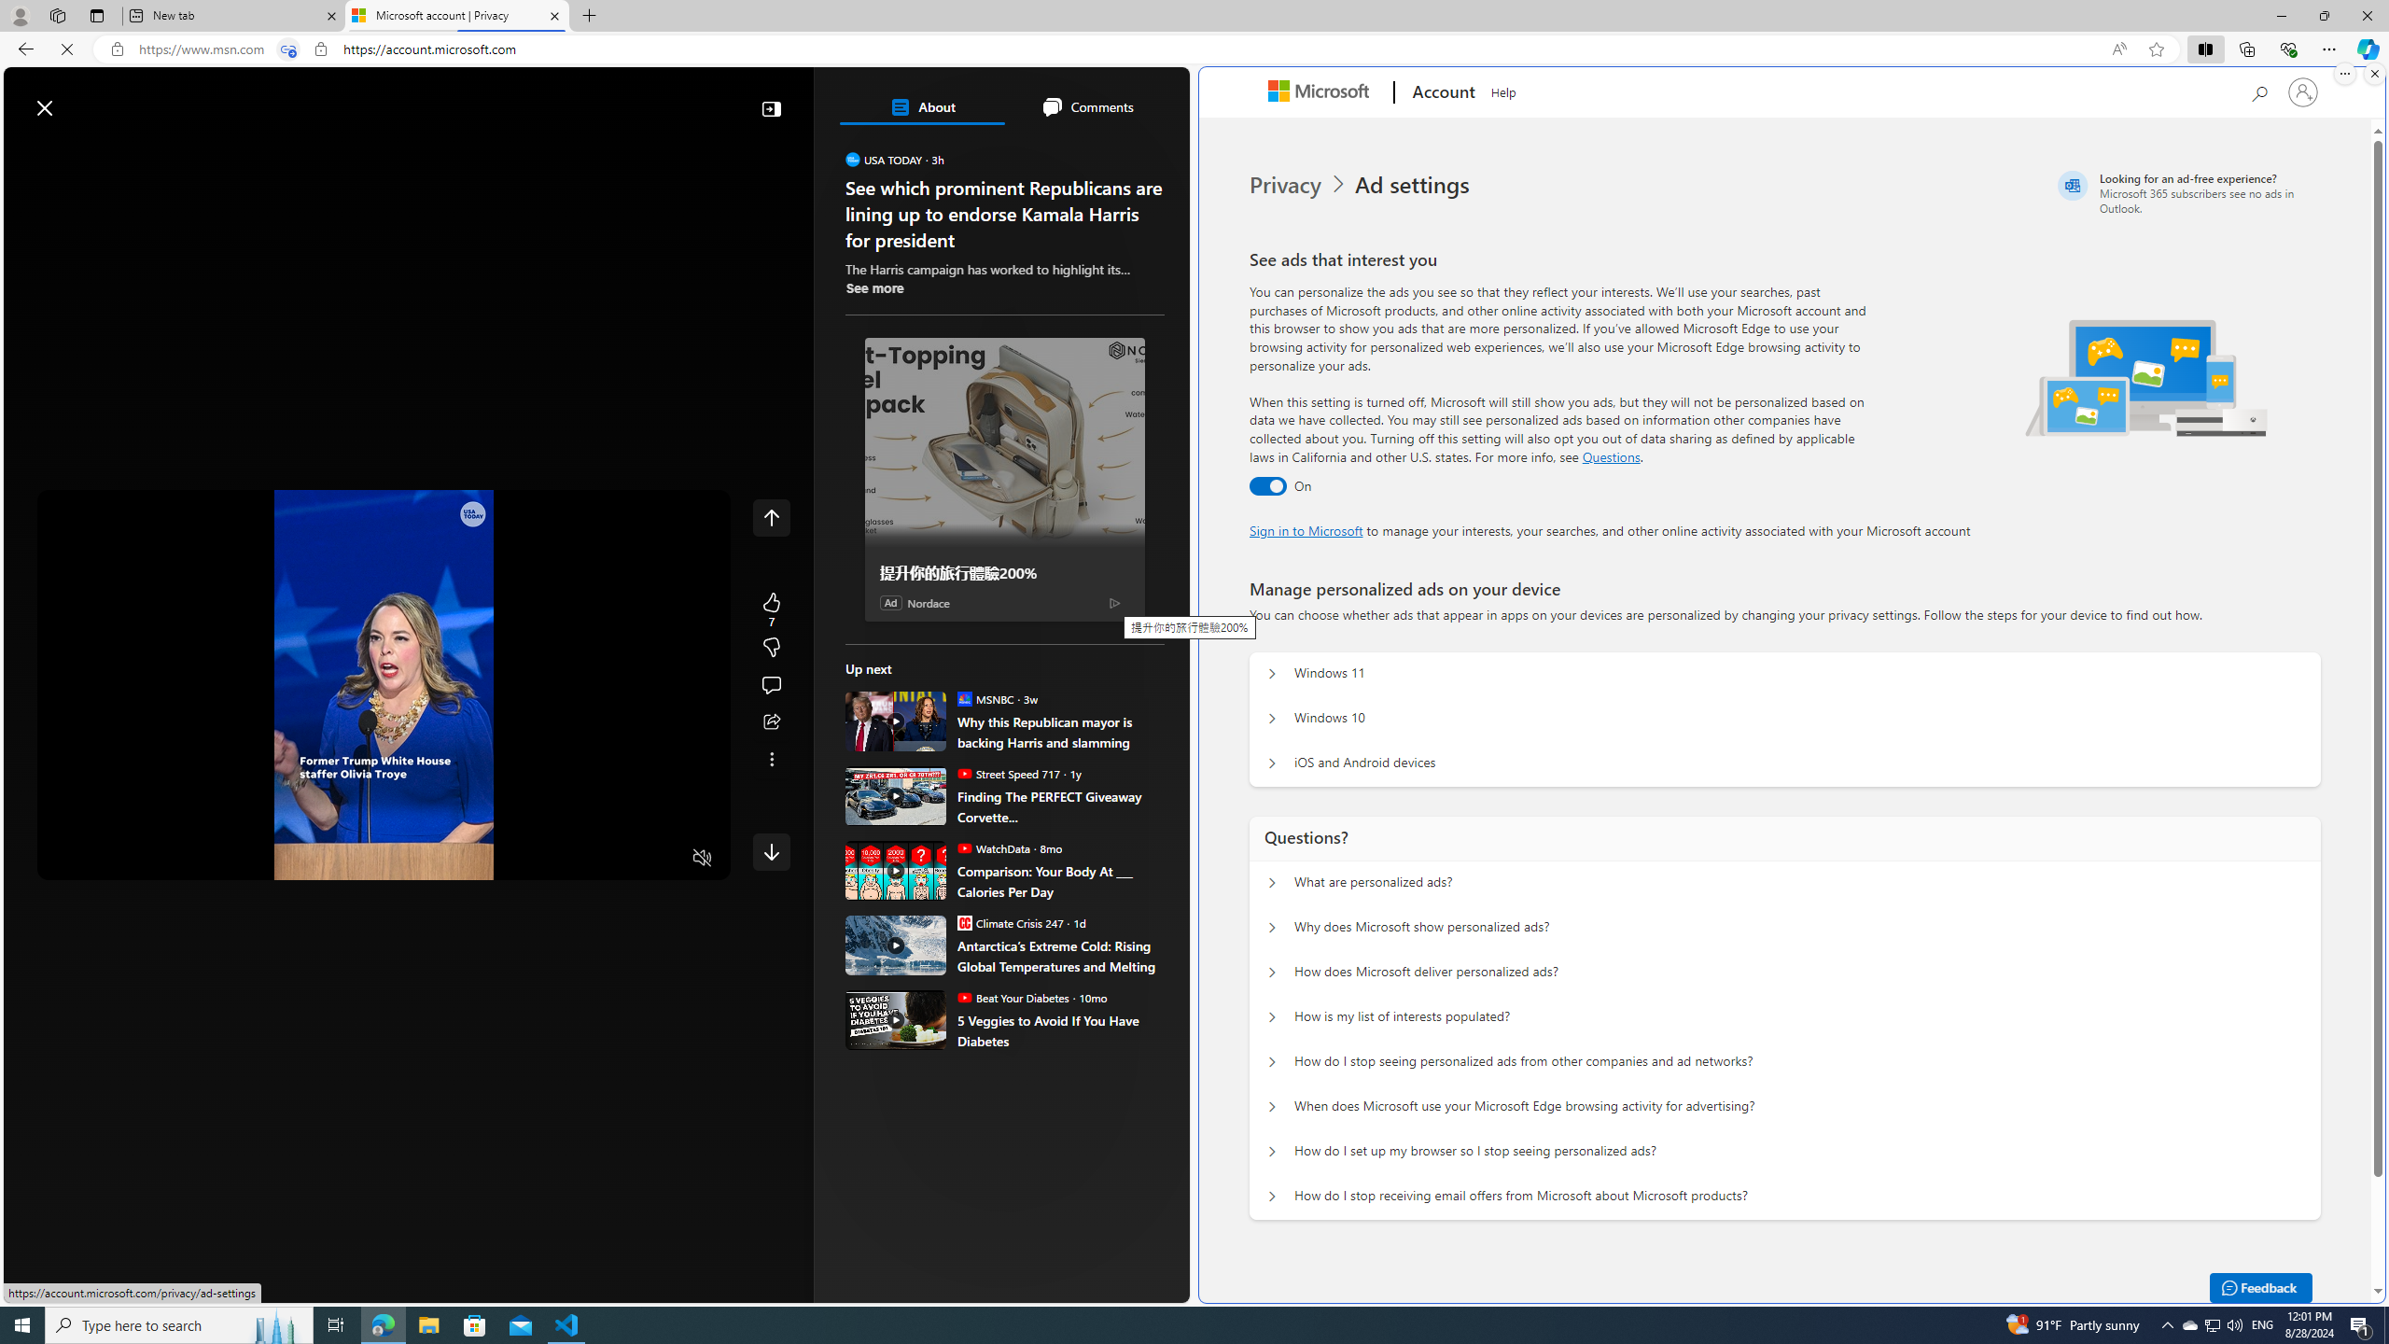 The height and width of the screenshot is (1344, 2389). I want to click on WatchData, so click(963, 847).